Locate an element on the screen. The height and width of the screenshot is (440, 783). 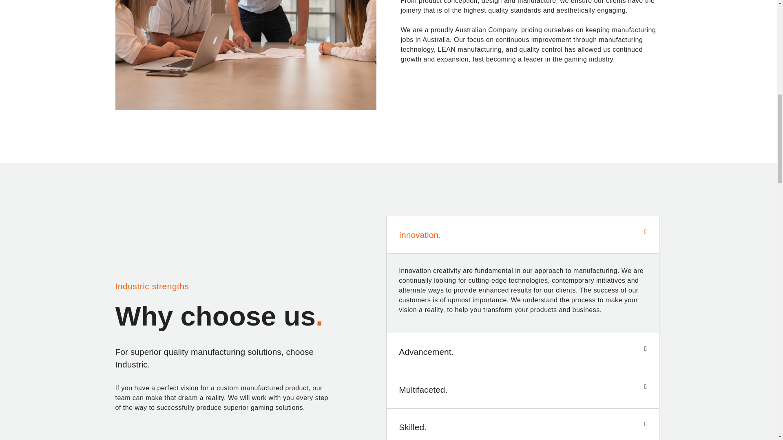
Multifaceted. is located at coordinates (422, 389).